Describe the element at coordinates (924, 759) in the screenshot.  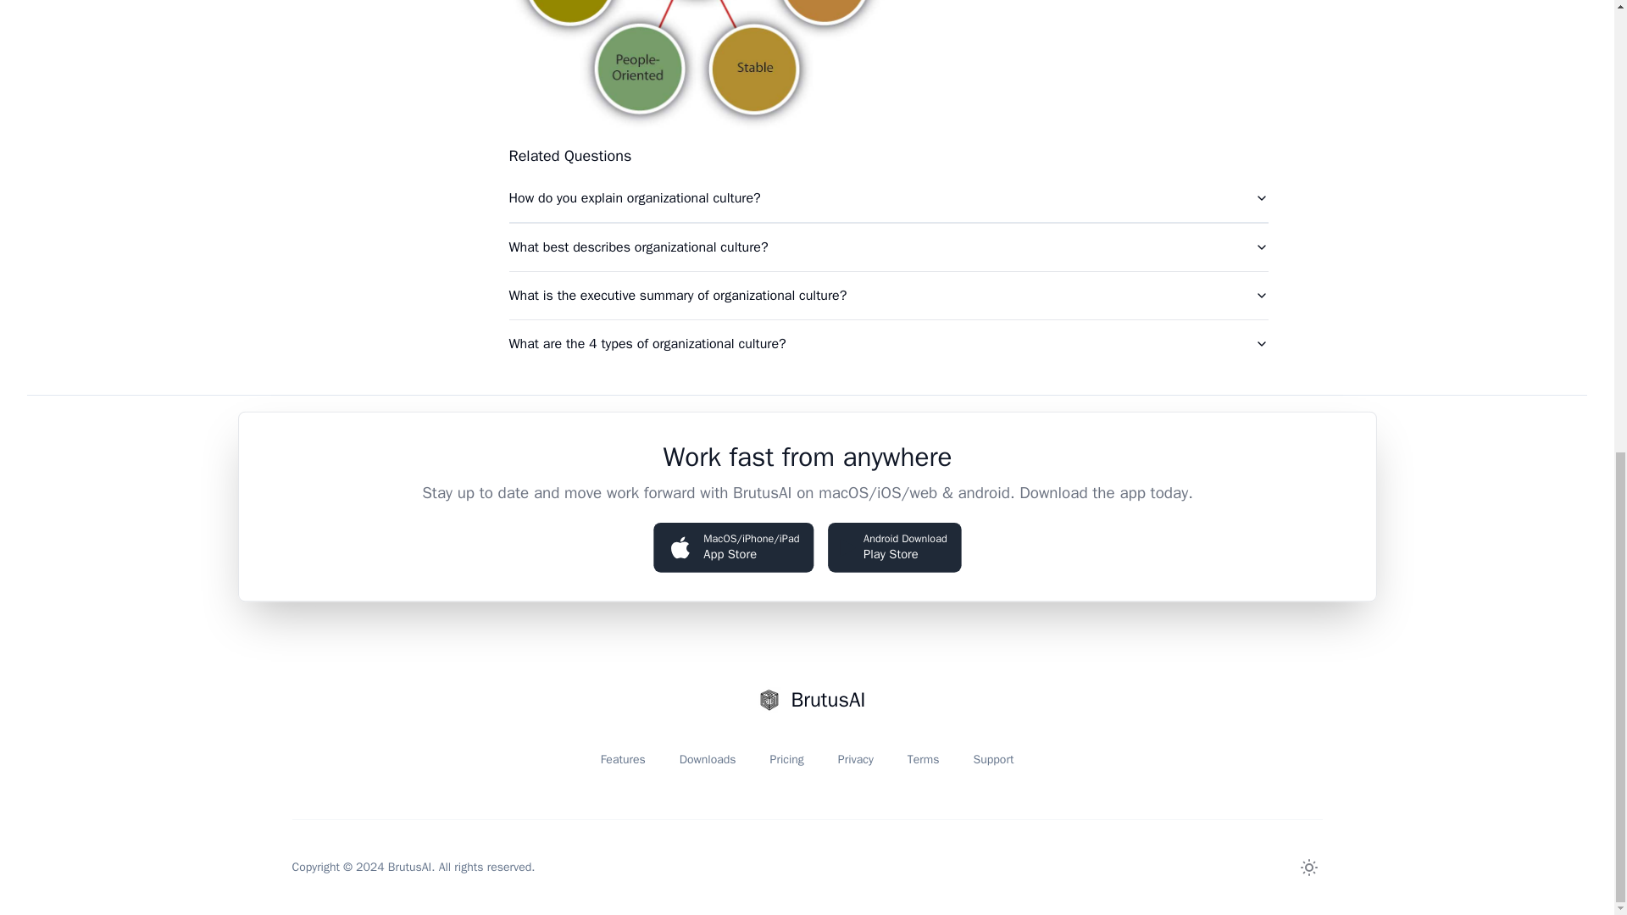
I see `Terms` at that location.